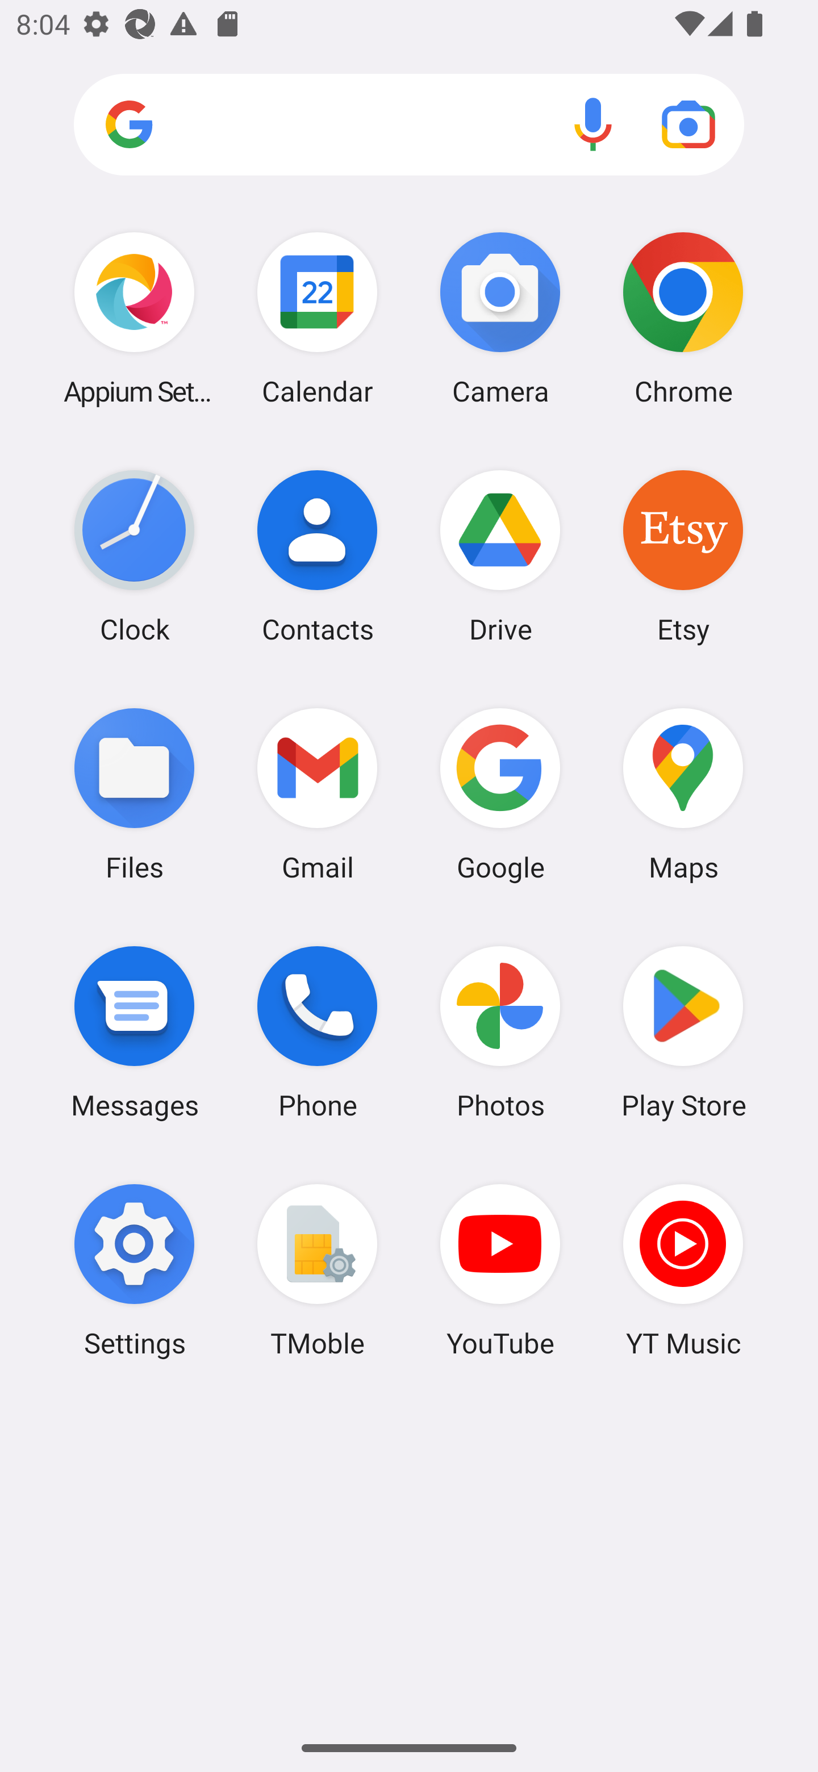 This screenshot has height=1772, width=818. What do you see at coordinates (593, 124) in the screenshot?
I see `Voice search` at bounding box center [593, 124].